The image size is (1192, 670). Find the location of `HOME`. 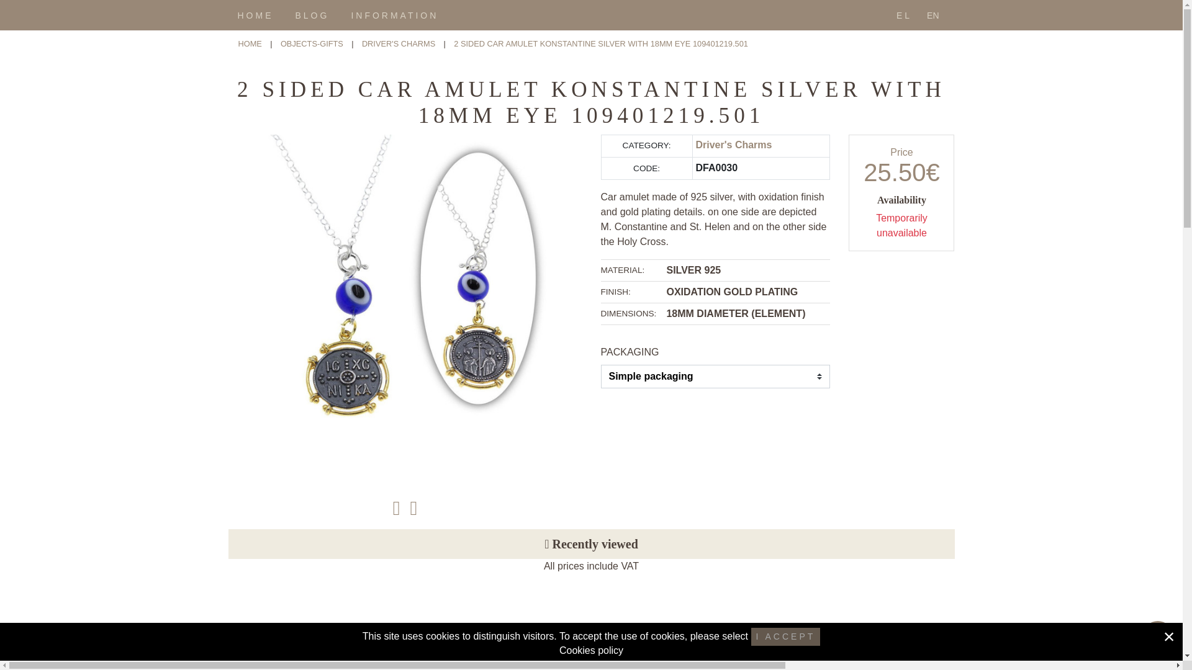

HOME is located at coordinates (255, 15).